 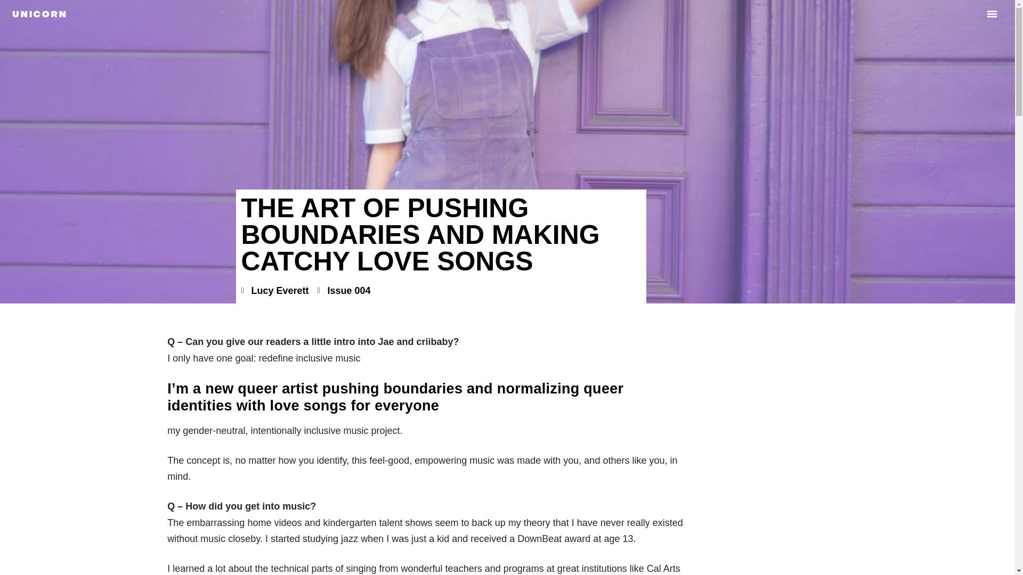 I want to click on Issue 004, so click(x=348, y=291).